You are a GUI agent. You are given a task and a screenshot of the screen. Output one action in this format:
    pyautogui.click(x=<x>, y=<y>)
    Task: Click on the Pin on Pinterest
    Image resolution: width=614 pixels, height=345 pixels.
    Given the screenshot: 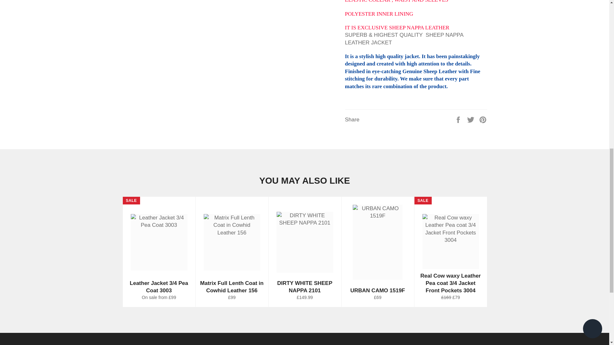 What is the action you would take?
    pyautogui.click(x=483, y=119)
    